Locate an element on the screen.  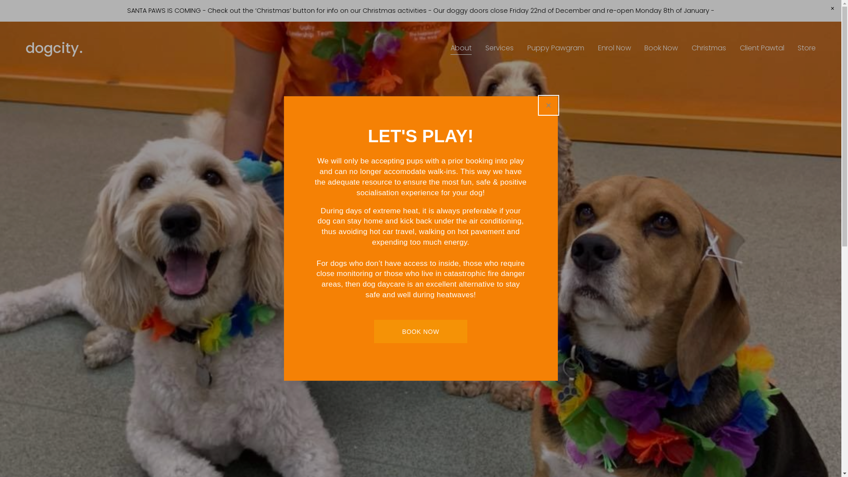
Services is located at coordinates (500, 49).